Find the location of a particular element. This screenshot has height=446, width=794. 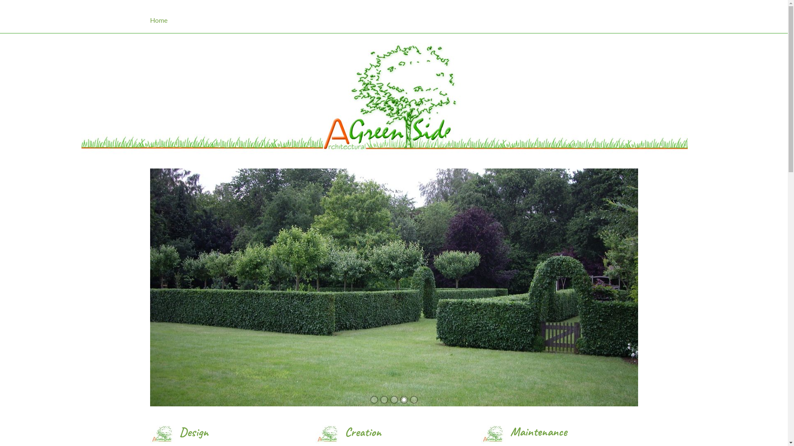

Home is located at coordinates (394, 17).